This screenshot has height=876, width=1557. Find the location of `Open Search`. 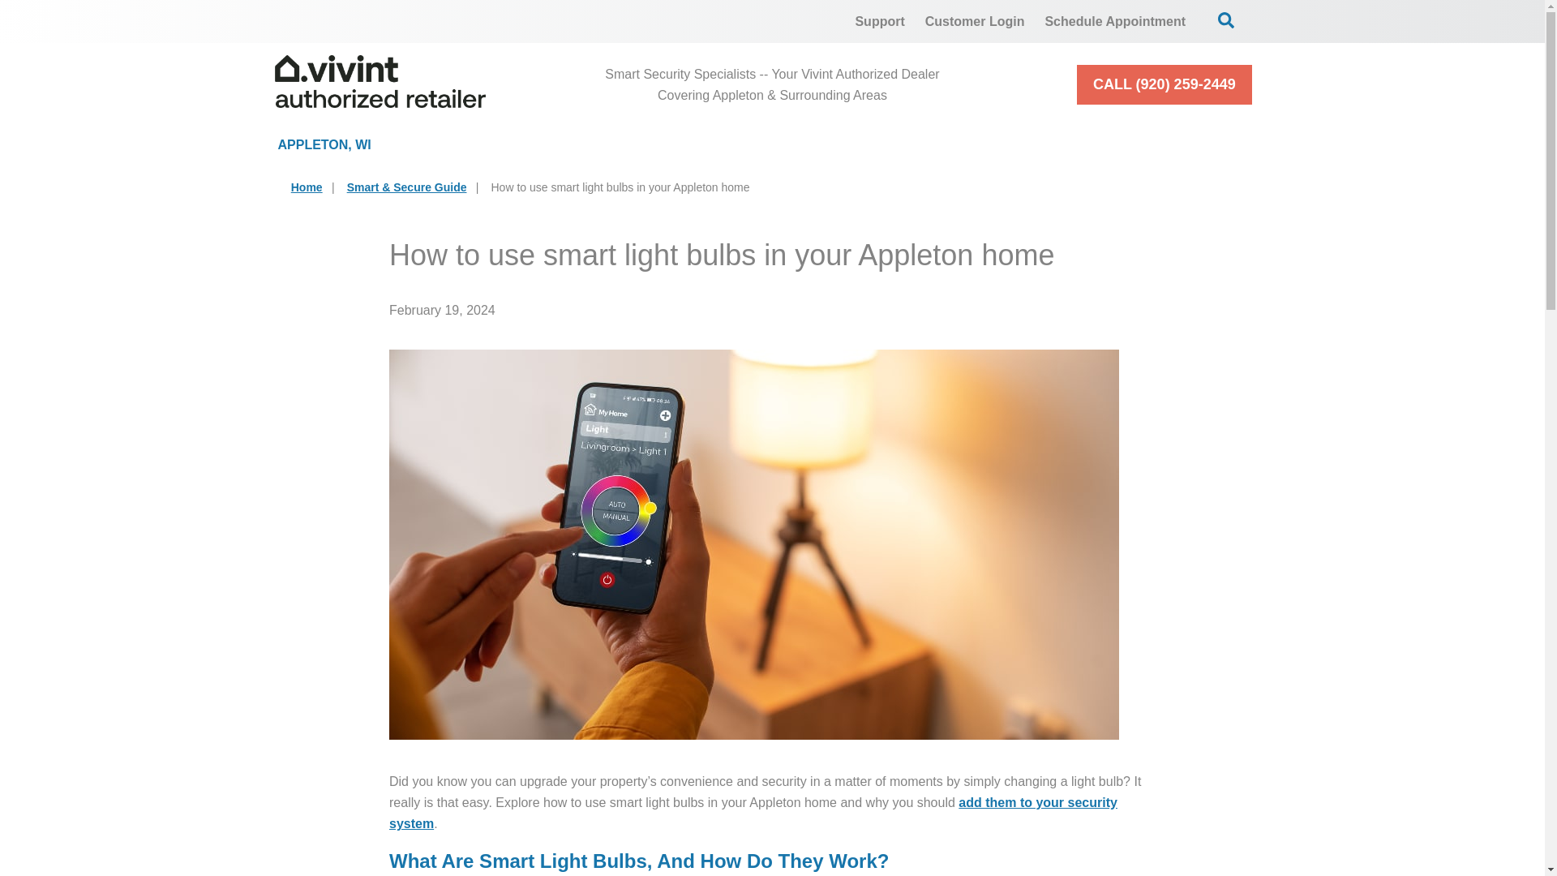

Open Search is located at coordinates (1226, 19).